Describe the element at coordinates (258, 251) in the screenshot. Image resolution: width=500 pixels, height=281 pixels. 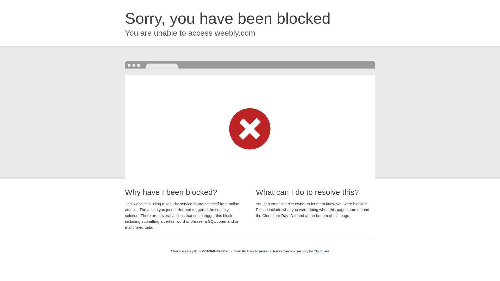
I see `Click to reveal` at that location.